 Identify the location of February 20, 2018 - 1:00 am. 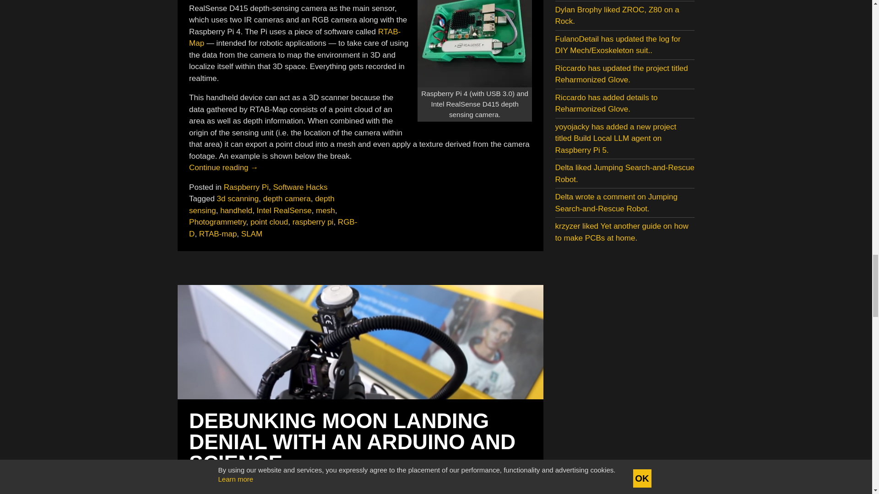
(221, 479).